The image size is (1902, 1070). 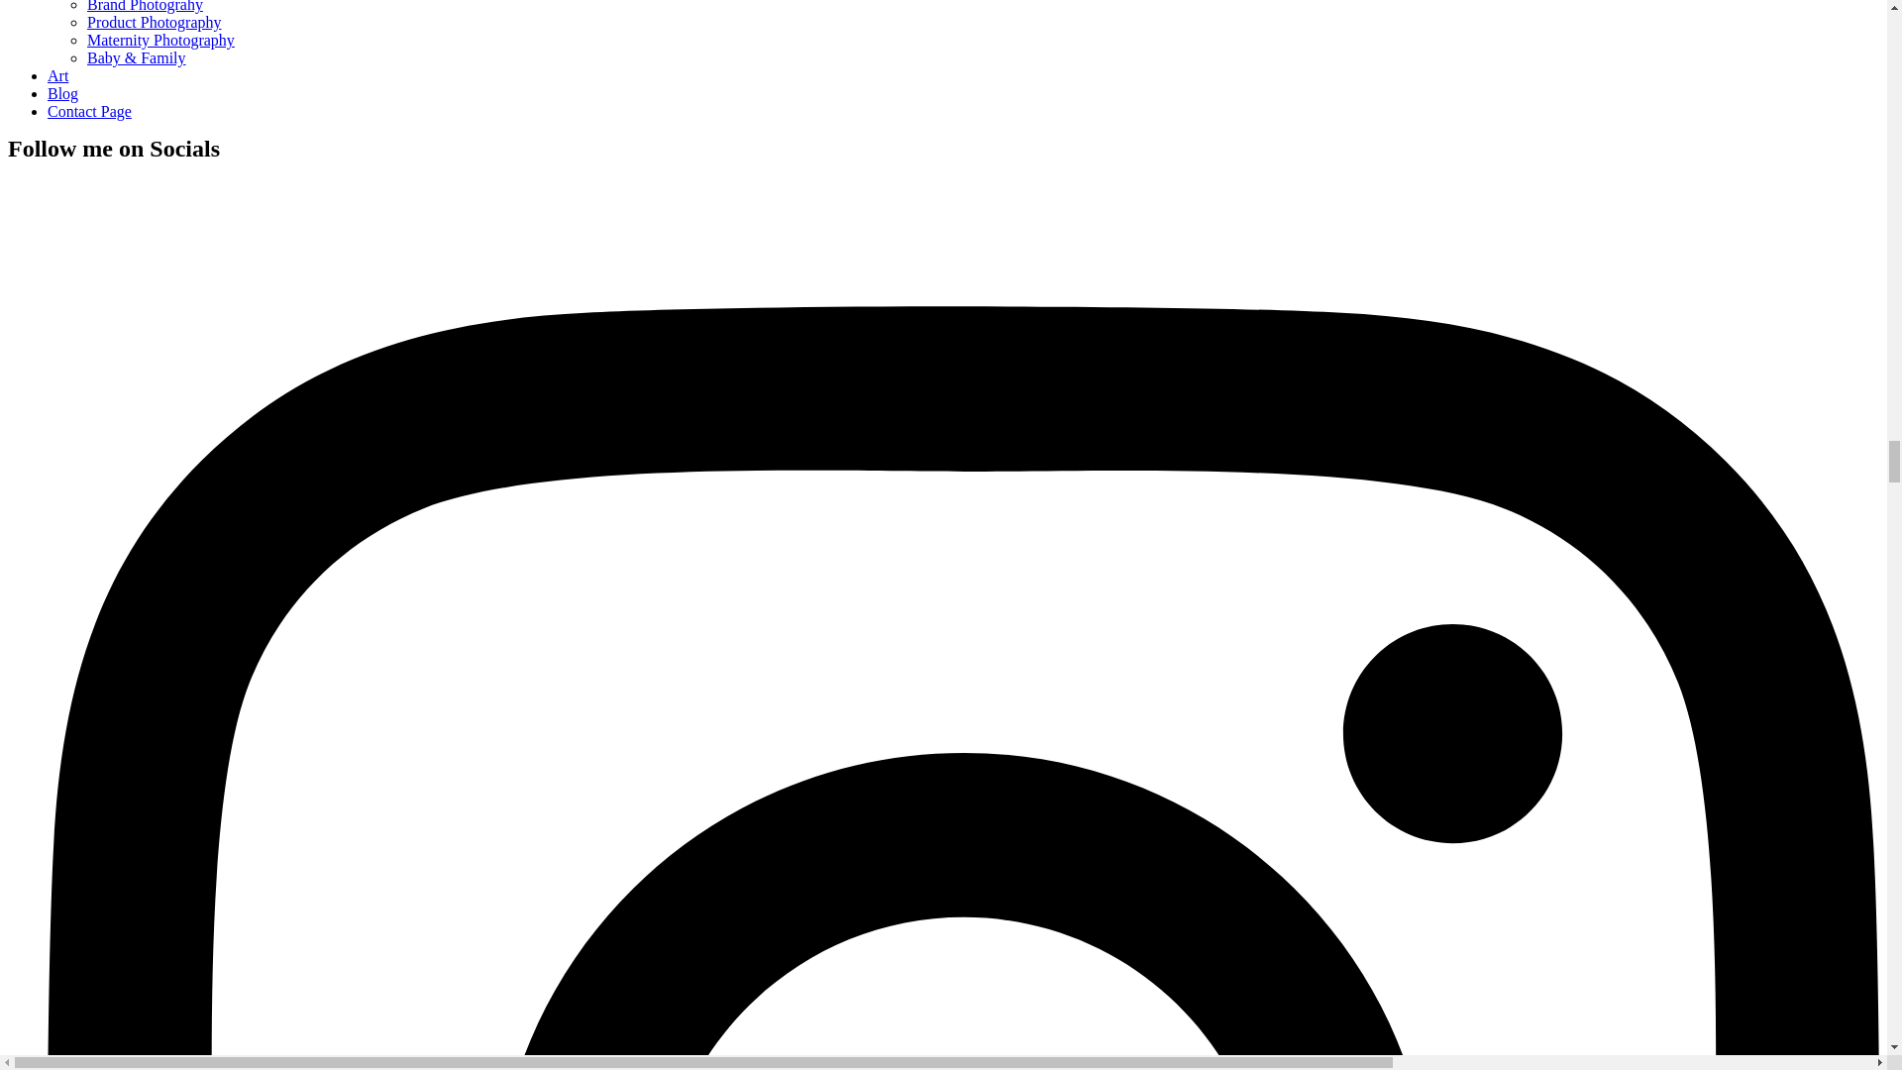 I want to click on Maternity Photography, so click(x=160, y=40).